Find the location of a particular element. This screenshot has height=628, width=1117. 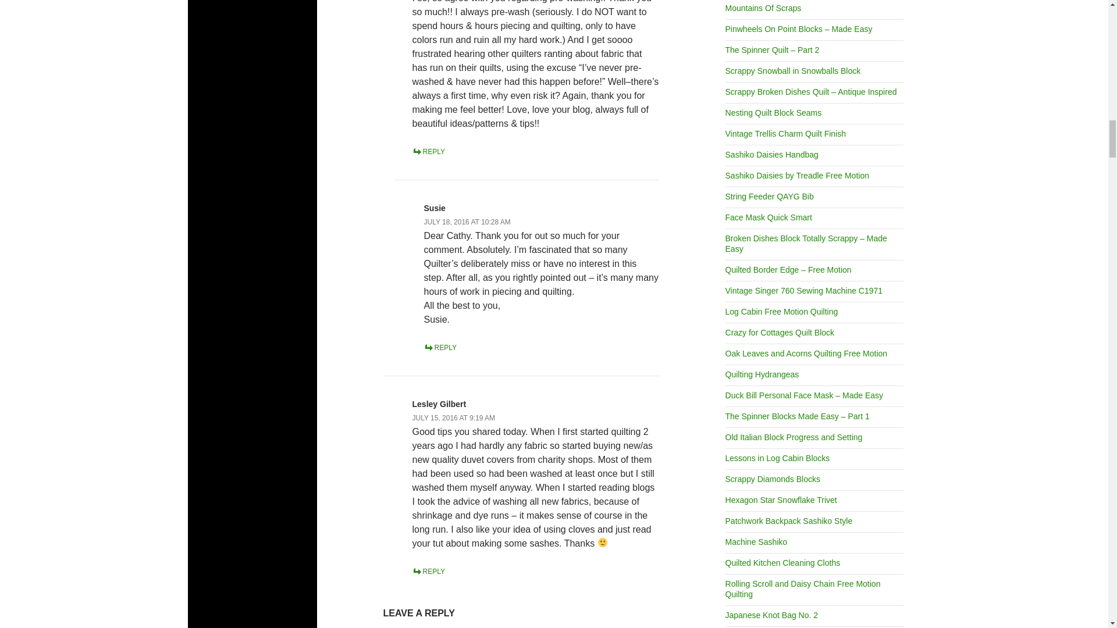

REPLY is located at coordinates (440, 347).